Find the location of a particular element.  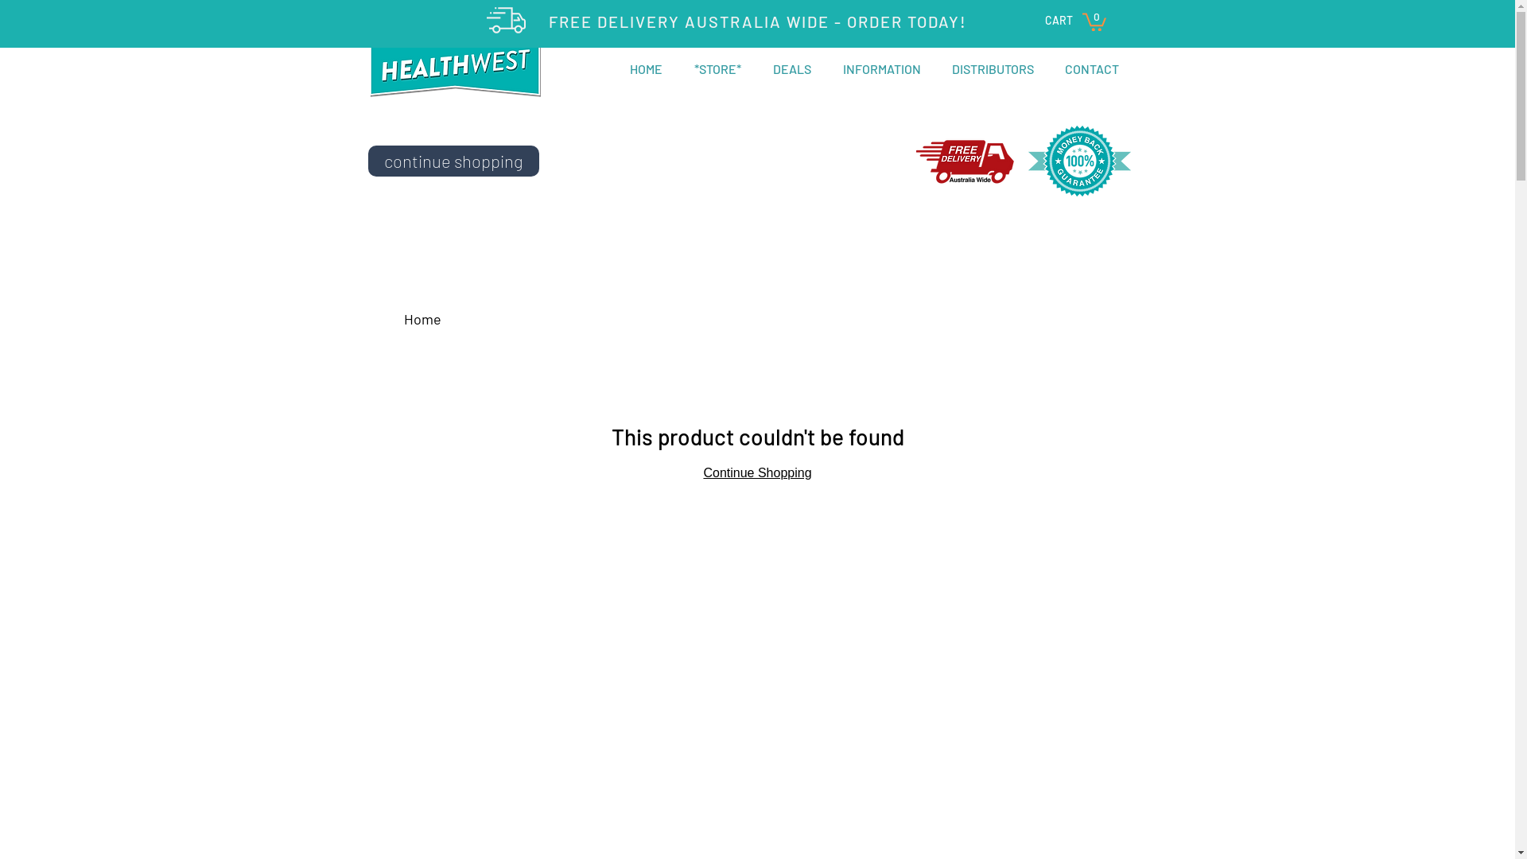

Continue Shopping is located at coordinates (757, 472).